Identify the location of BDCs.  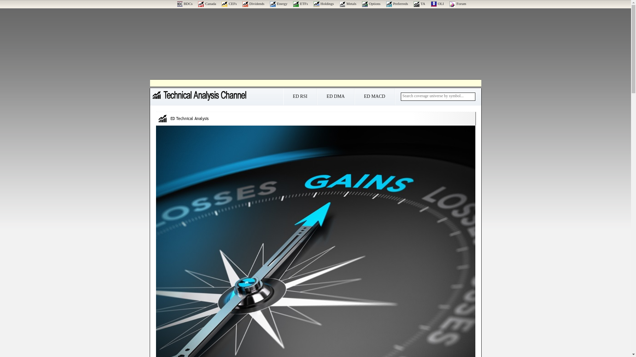
(185, 4).